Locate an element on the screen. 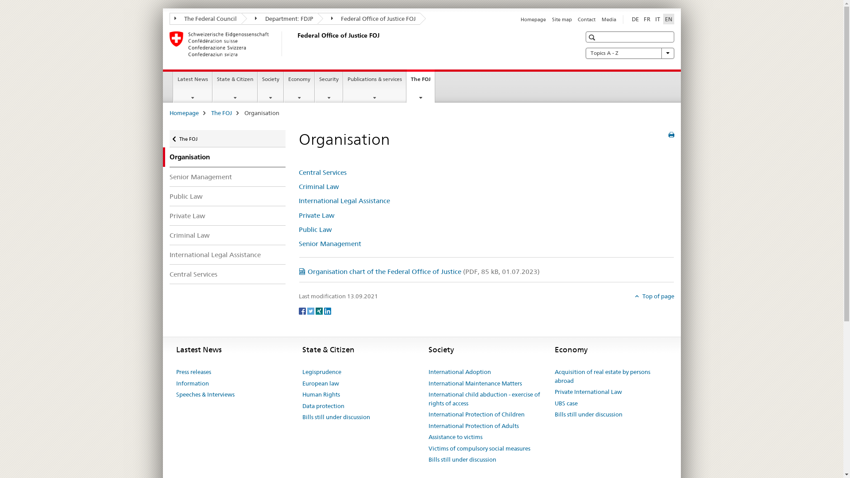  EN is located at coordinates (668, 19).